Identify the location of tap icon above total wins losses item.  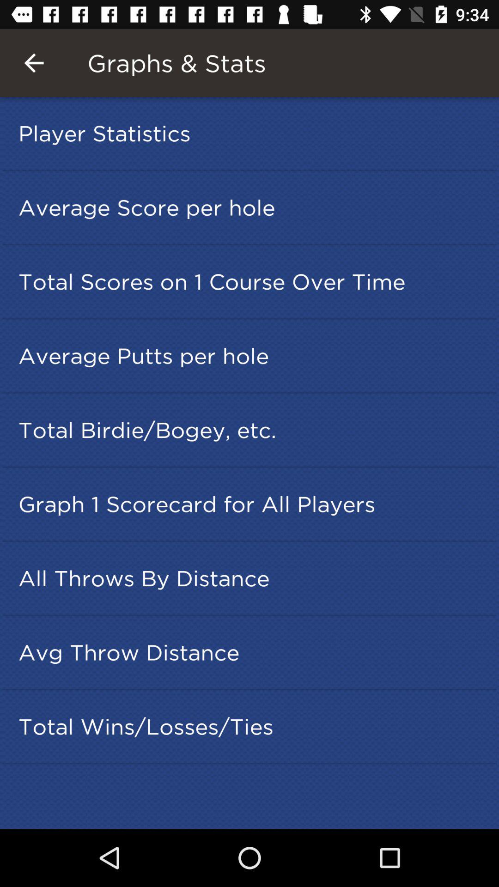
(252, 652).